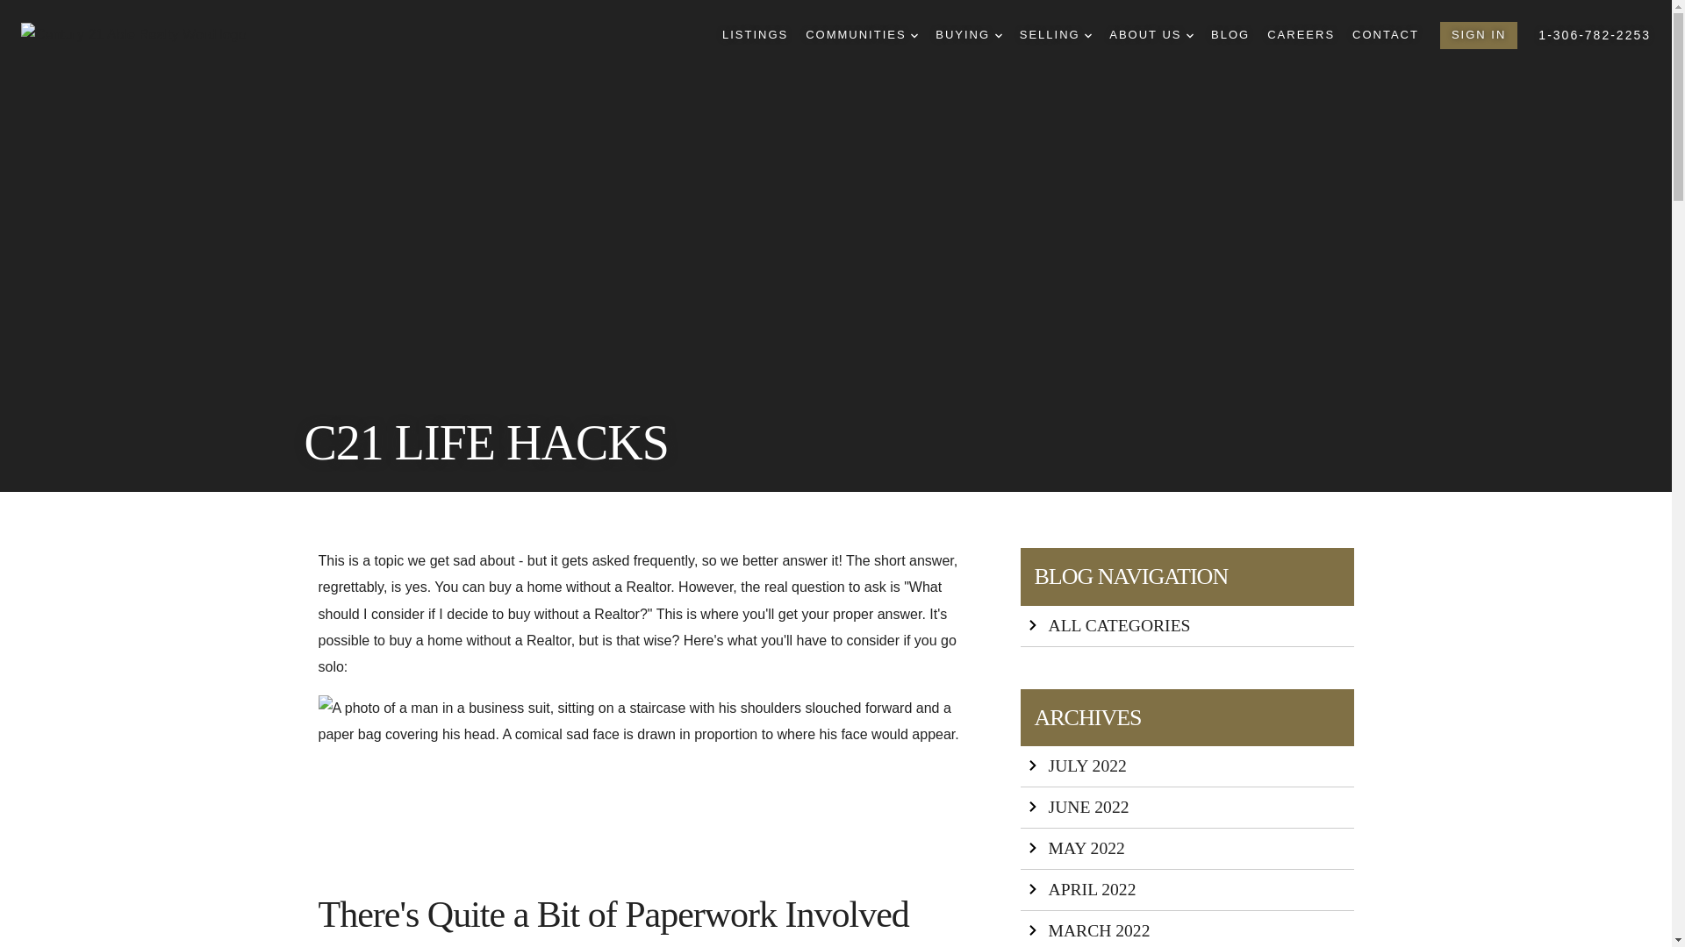 This screenshot has width=1685, height=947. What do you see at coordinates (1055, 35) in the screenshot?
I see `SELLING DROPDOWN ARROW` at bounding box center [1055, 35].